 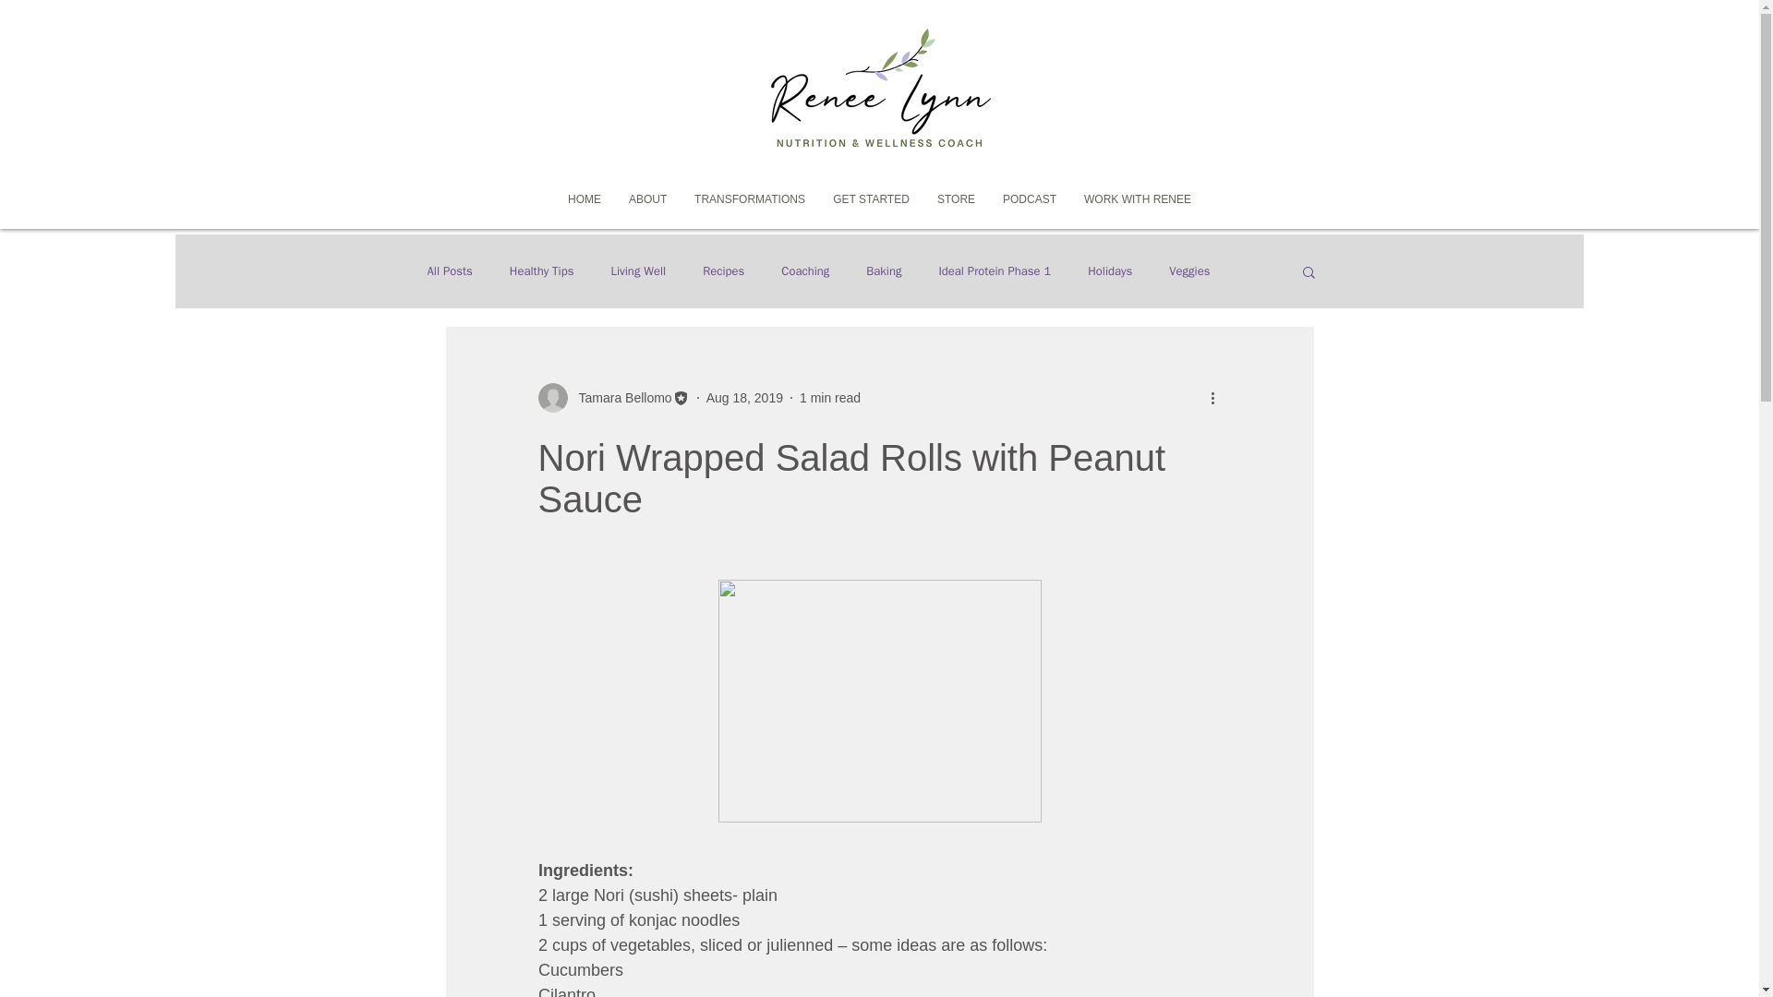 What do you see at coordinates (750, 199) in the screenshot?
I see `TRANSFORMATIONS` at bounding box center [750, 199].